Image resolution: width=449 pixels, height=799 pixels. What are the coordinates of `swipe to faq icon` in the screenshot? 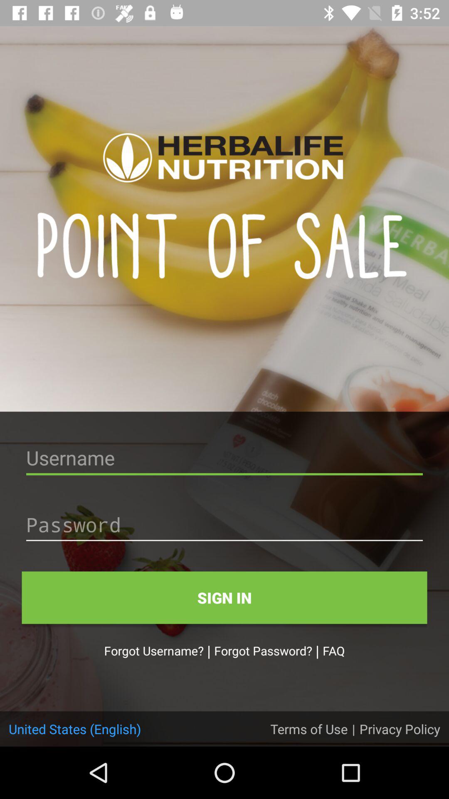 It's located at (333, 650).